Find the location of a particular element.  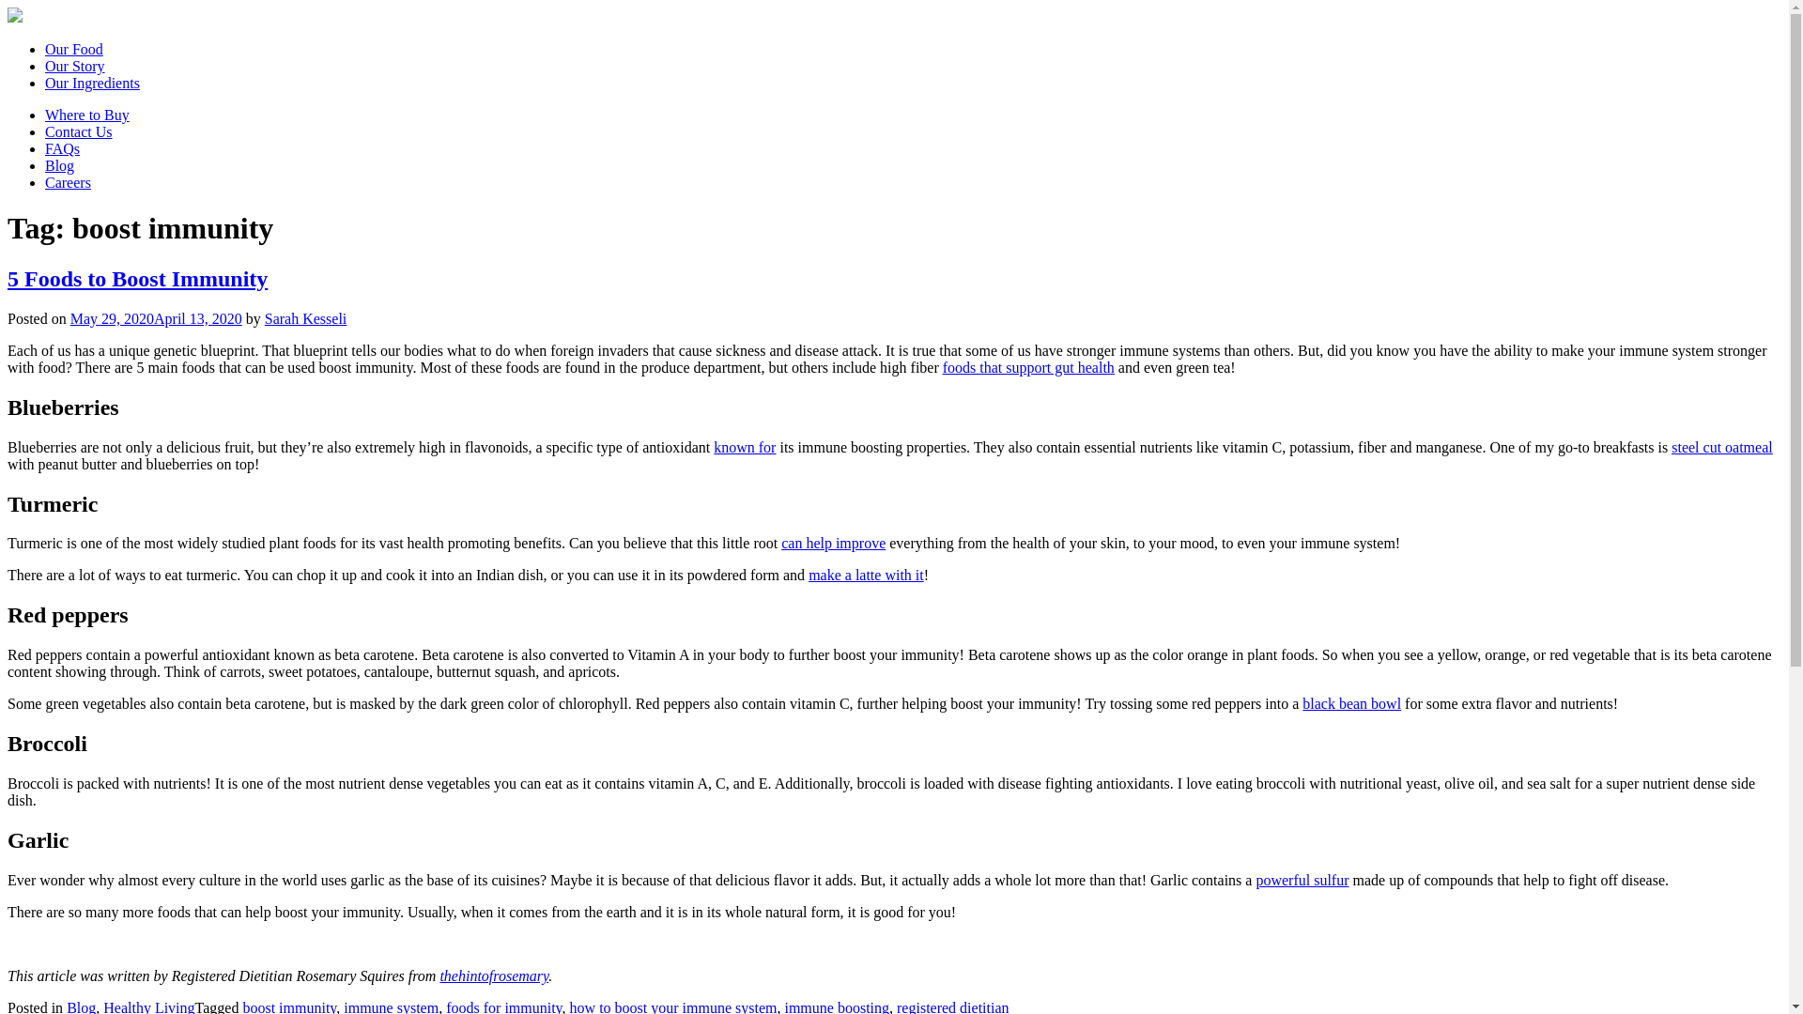

Contact Us is located at coordinates (79, 131).